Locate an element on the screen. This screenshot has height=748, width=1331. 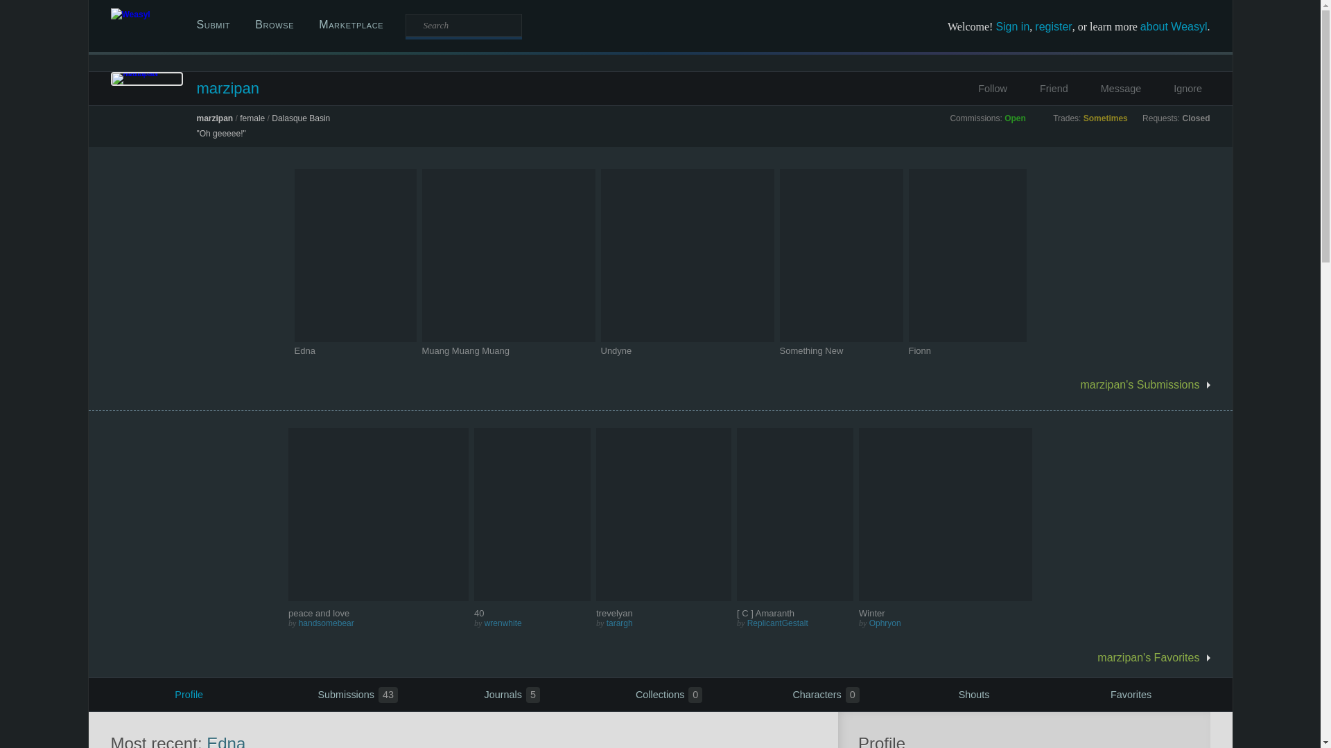
Undyne is located at coordinates (616, 350).